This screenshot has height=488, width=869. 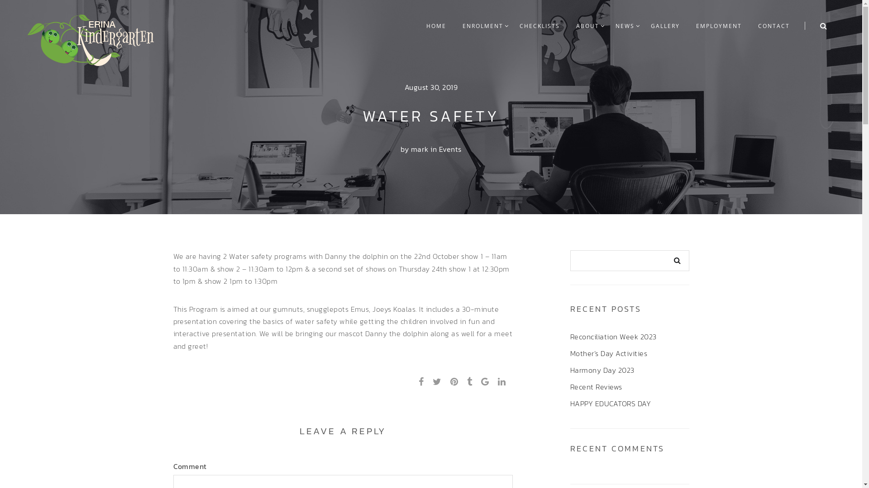 I want to click on Events, so click(x=450, y=149).